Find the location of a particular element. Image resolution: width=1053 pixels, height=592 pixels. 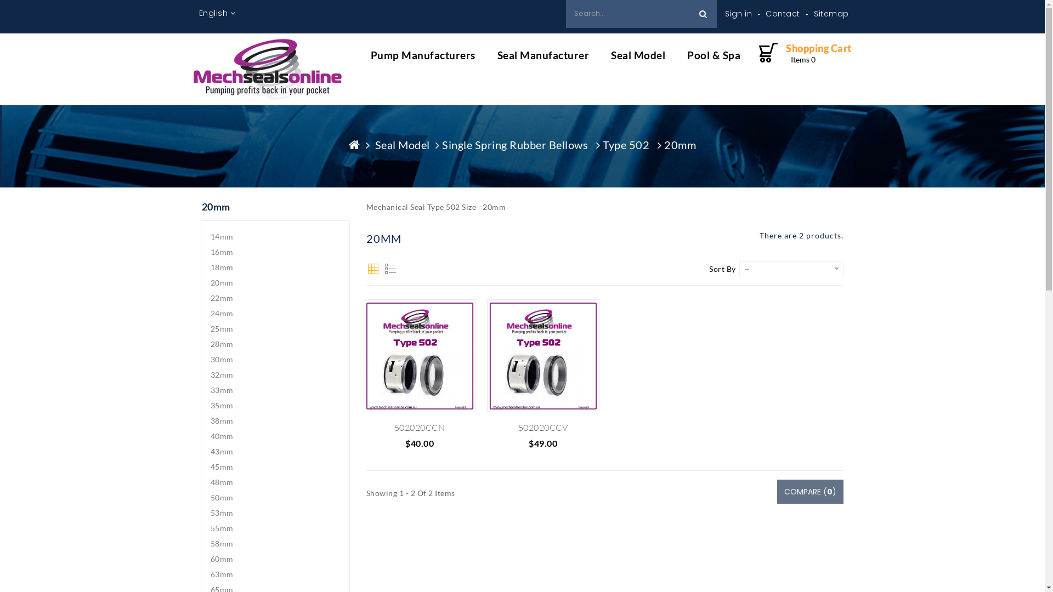

60mm is located at coordinates (276, 559).